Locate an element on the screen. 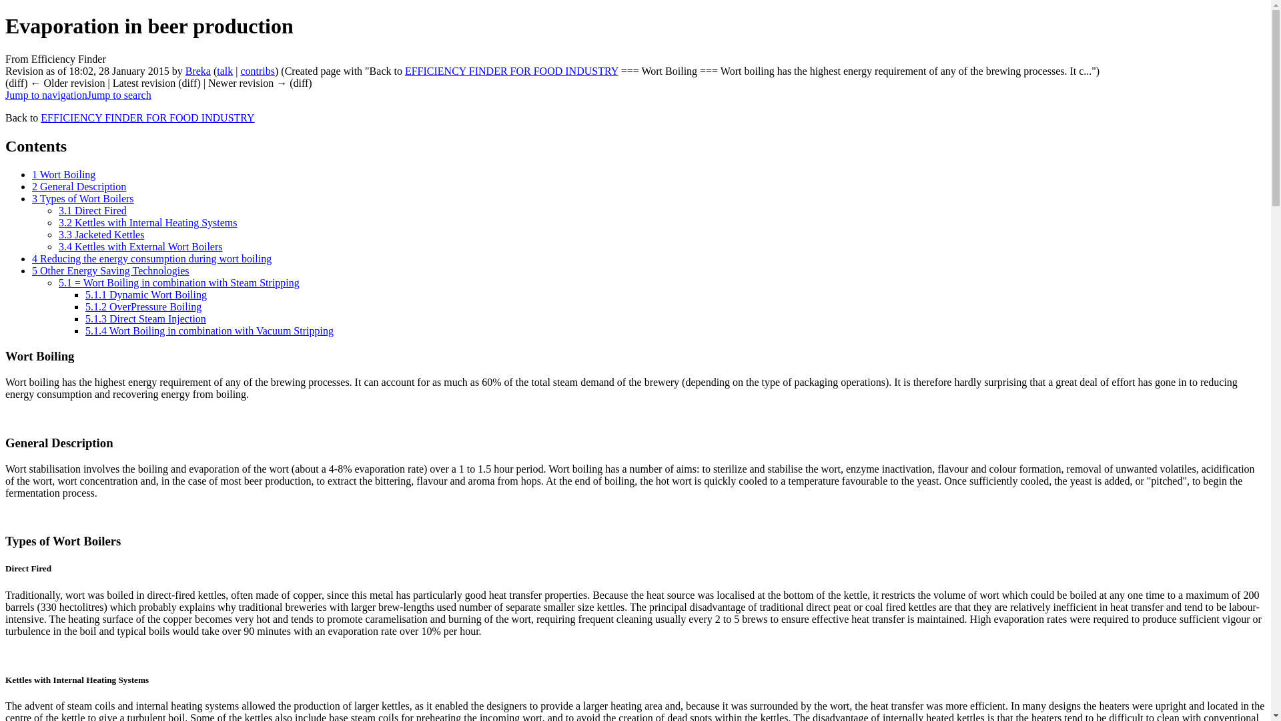  5.1.4 Wort Boiling in combination with Vacuum Stripping is located at coordinates (209, 331).